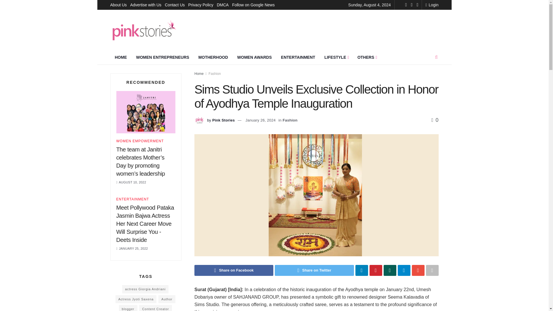  What do you see at coordinates (175, 5) in the screenshot?
I see `Contact Us` at bounding box center [175, 5].